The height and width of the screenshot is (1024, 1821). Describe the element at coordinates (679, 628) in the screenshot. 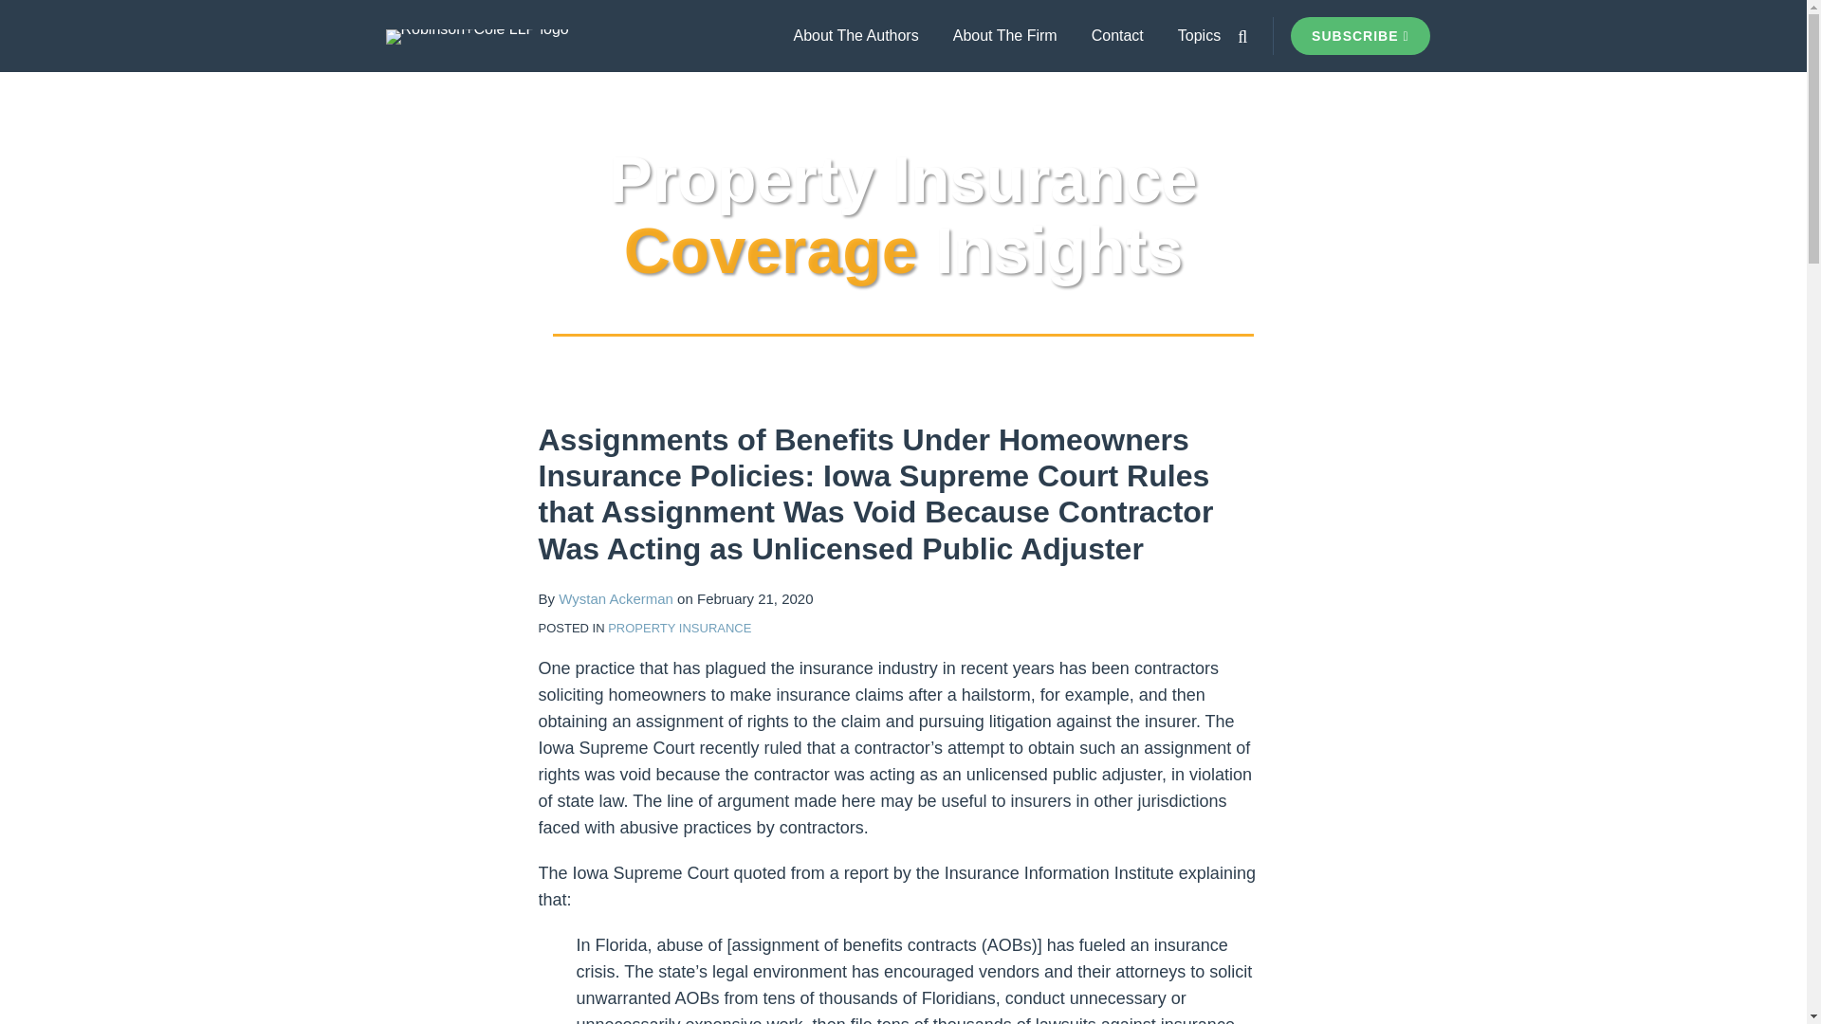

I see `PROPERTY INSURANCE` at that location.